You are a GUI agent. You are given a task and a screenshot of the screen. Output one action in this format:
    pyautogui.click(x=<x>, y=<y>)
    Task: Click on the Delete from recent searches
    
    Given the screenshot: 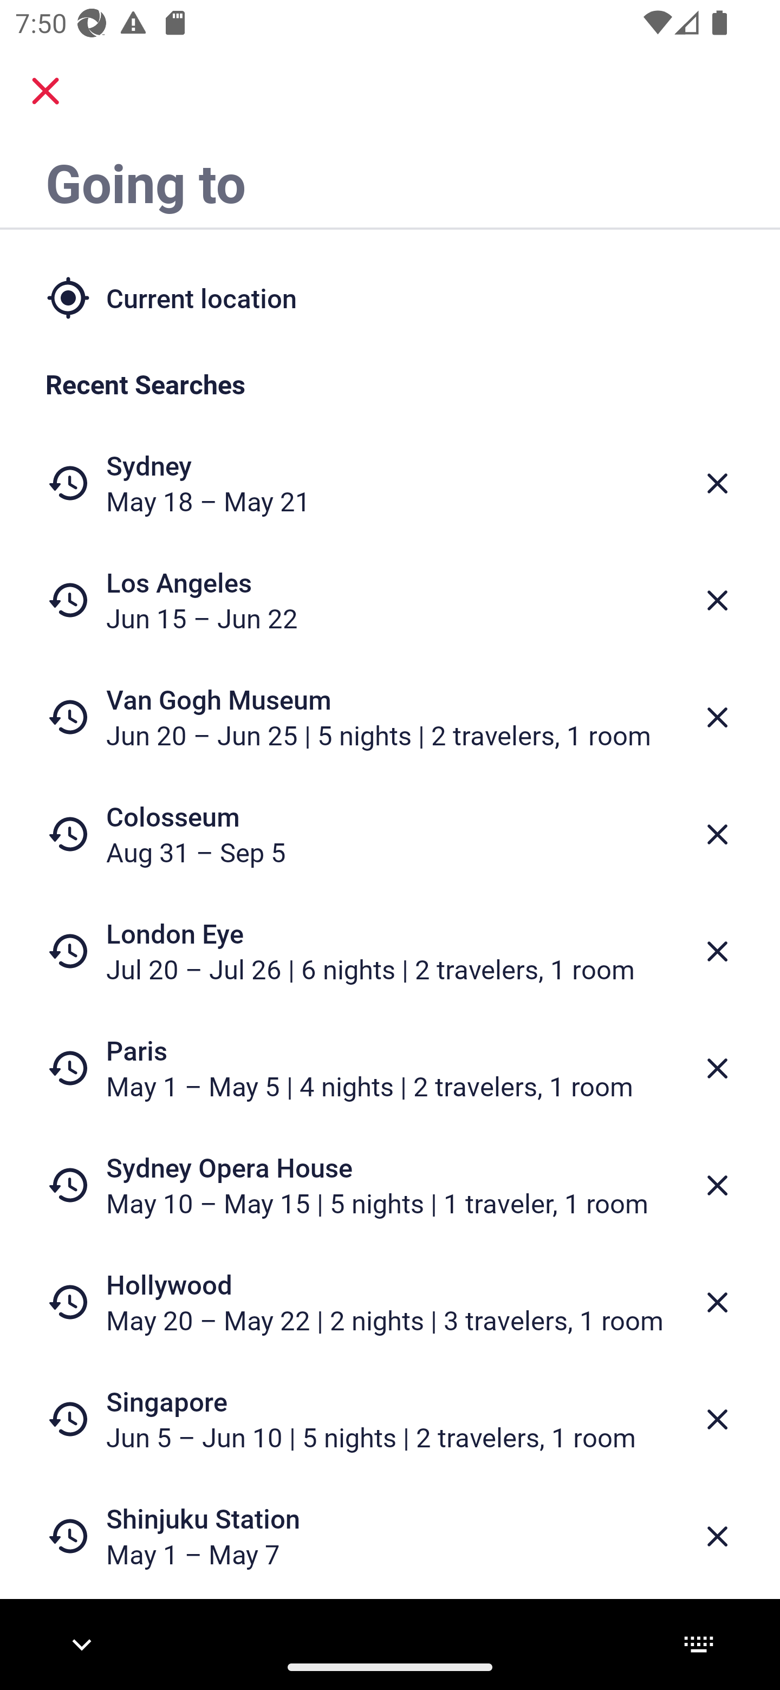 What is the action you would take?
    pyautogui.click(x=717, y=1186)
    